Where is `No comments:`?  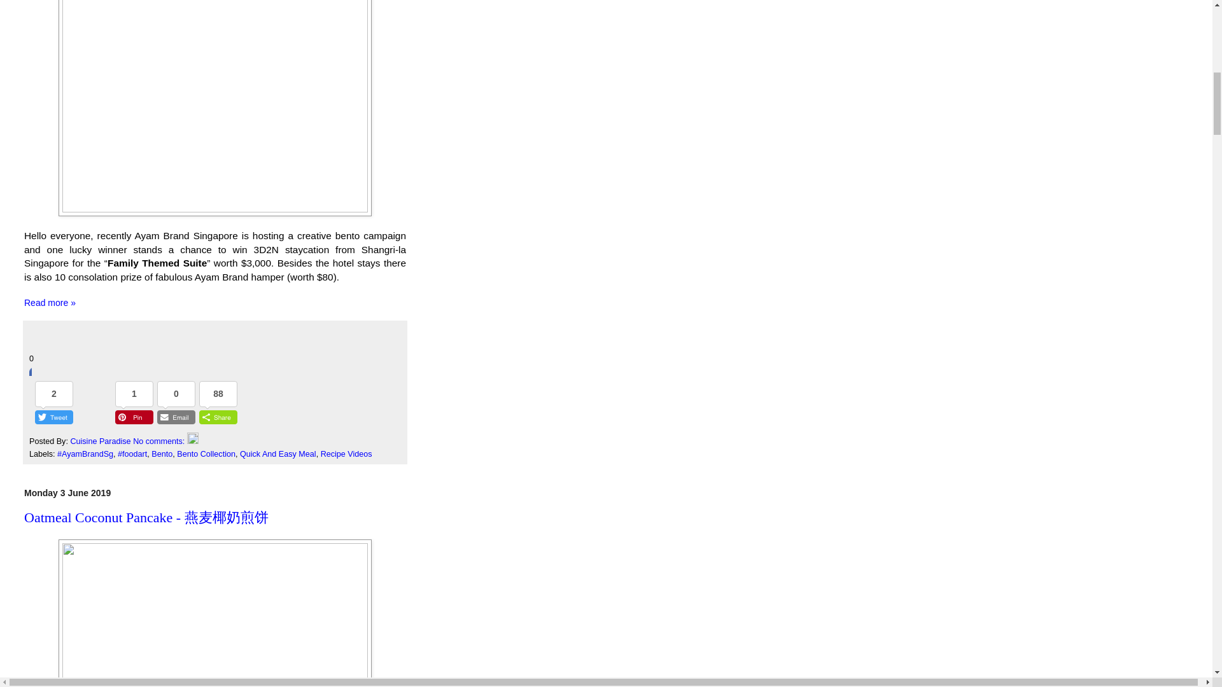 No comments: is located at coordinates (160, 441).